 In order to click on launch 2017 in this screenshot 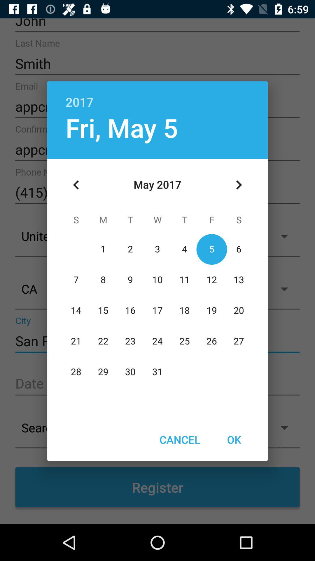, I will do `click(157, 96)`.